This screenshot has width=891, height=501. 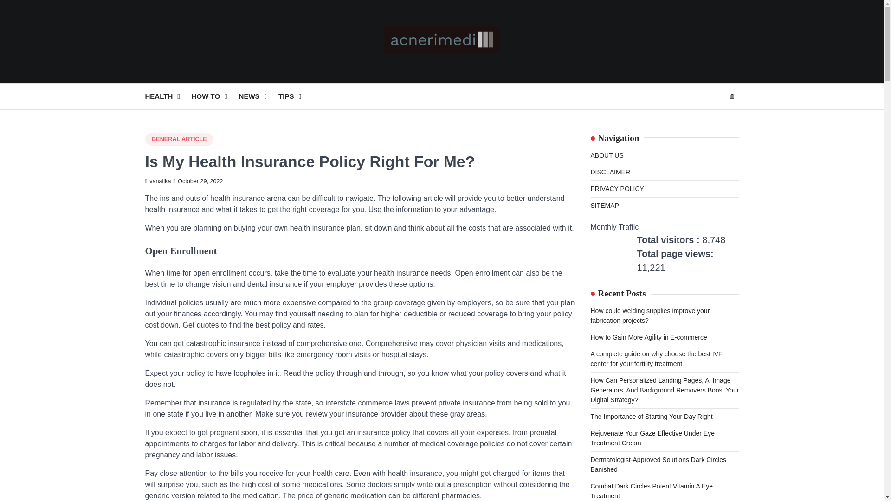 What do you see at coordinates (731, 96) in the screenshot?
I see `Search` at bounding box center [731, 96].